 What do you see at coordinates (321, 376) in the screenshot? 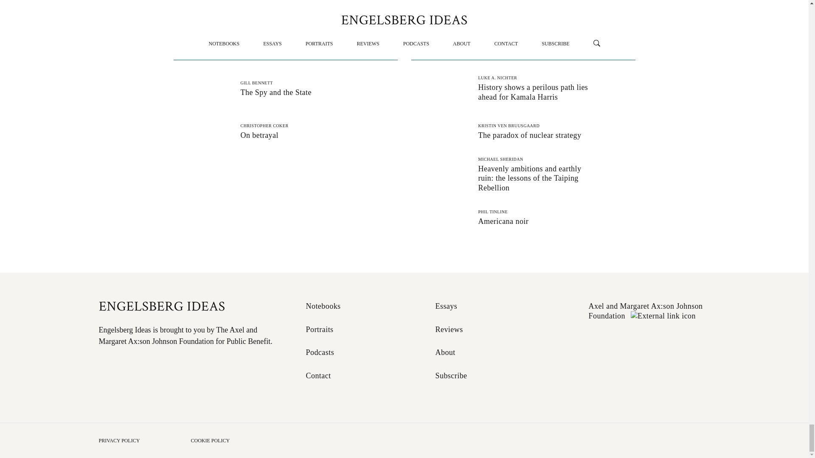
I see `Reviews` at bounding box center [321, 376].